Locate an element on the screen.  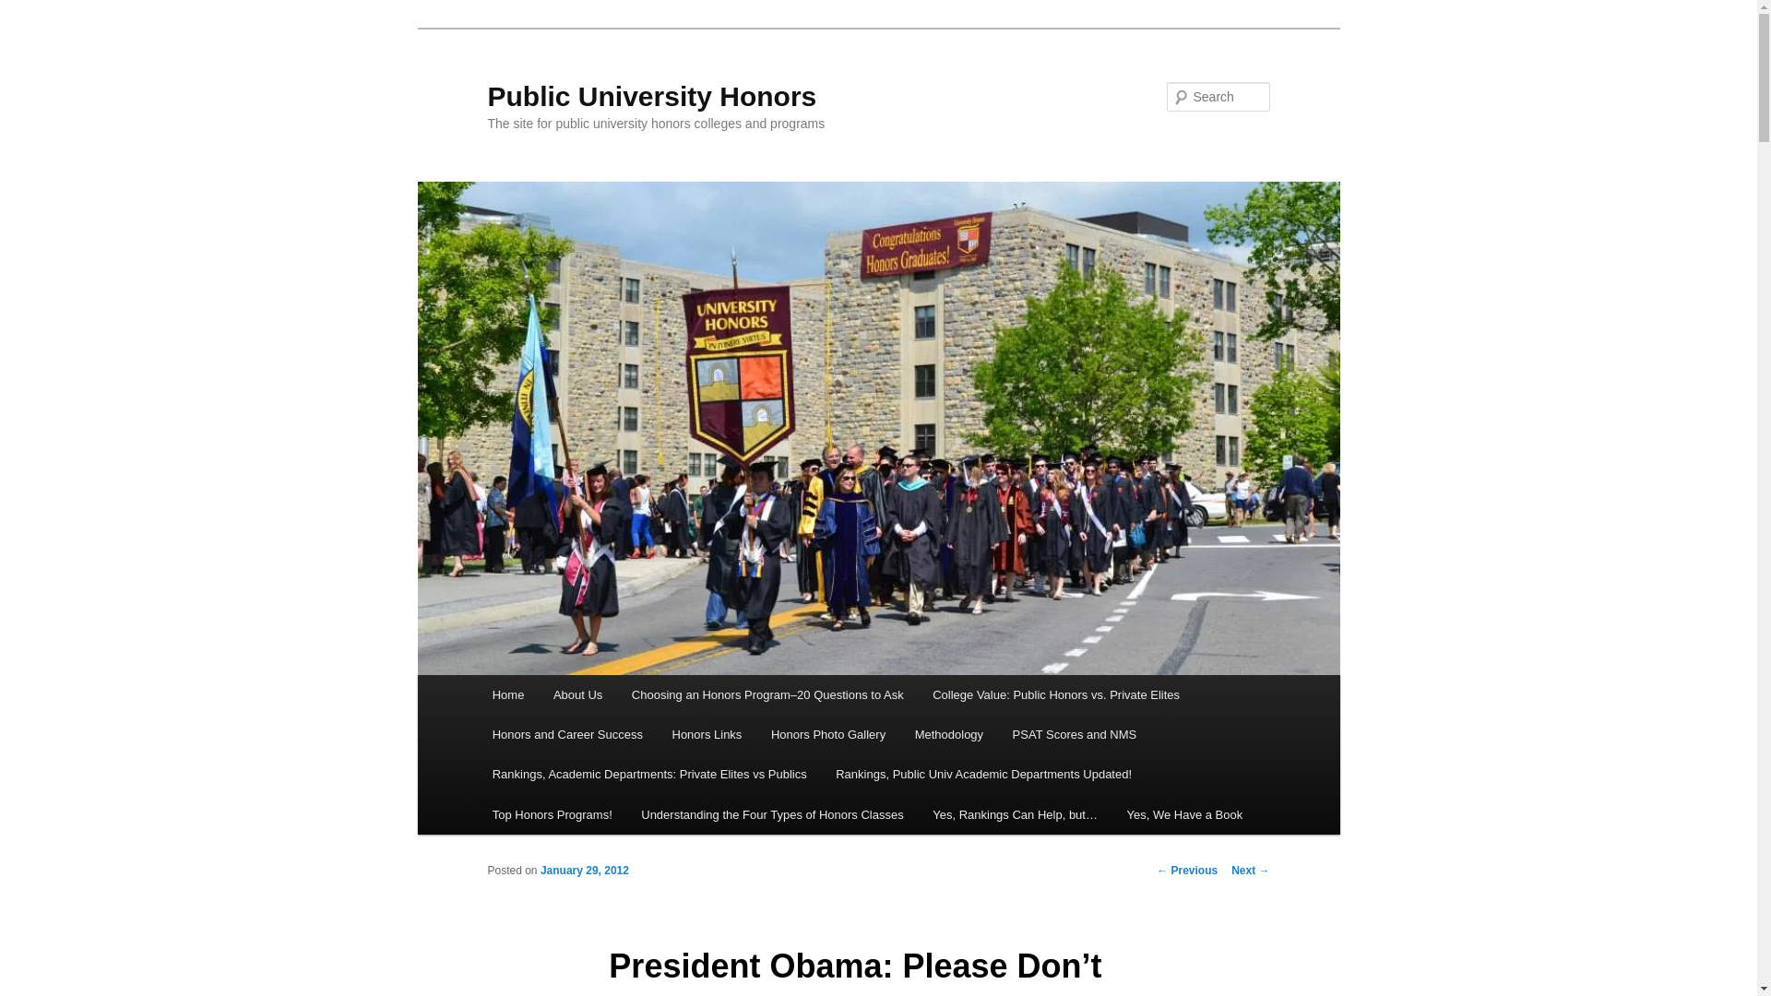
Yes, We Have a Book is located at coordinates (1184, 814).